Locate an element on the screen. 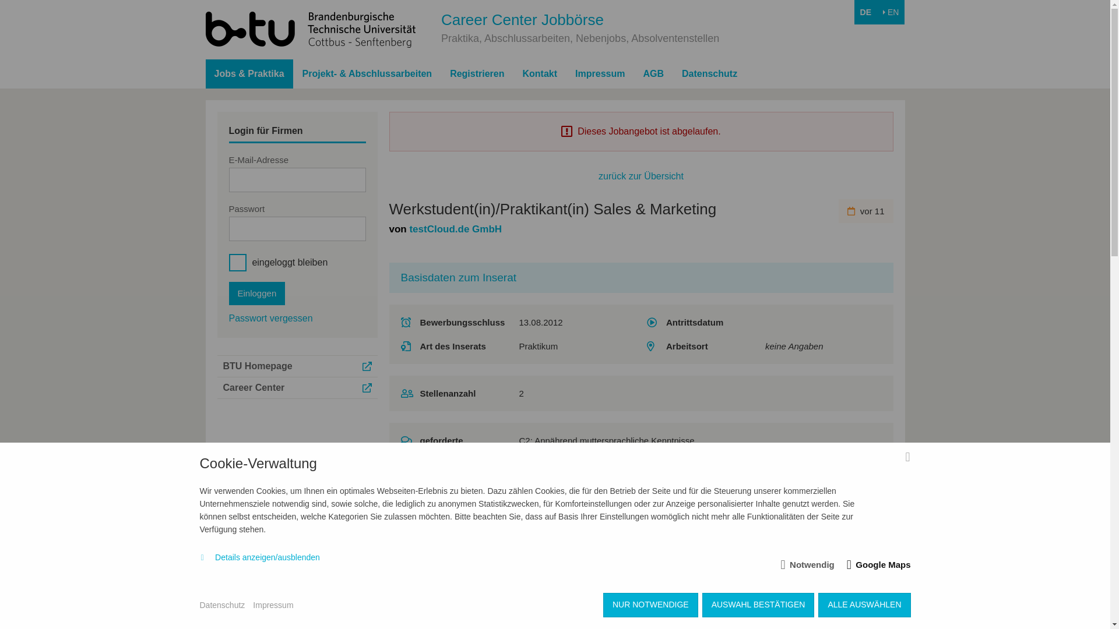 This screenshot has width=1119, height=629. Registrieren is located at coordinates (477, 74).